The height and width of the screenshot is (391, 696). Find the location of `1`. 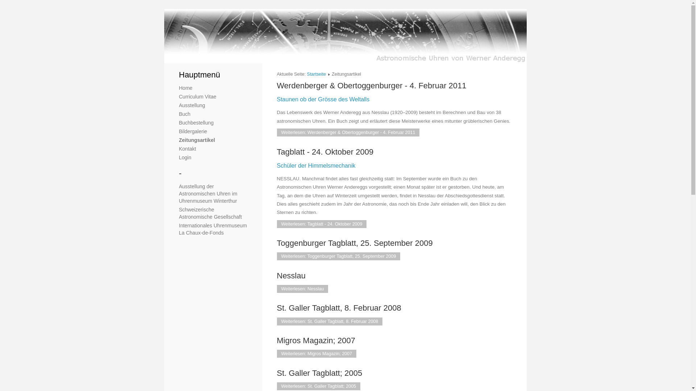

1 is located at coordinates (172, 56).